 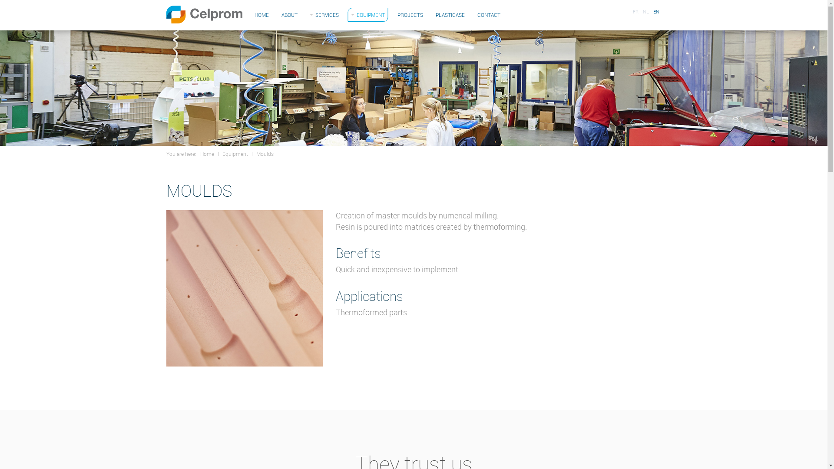 What do you see at coordinates (656, 11) in the screenshot?
I see `EN` at bounding box center [656, 11].